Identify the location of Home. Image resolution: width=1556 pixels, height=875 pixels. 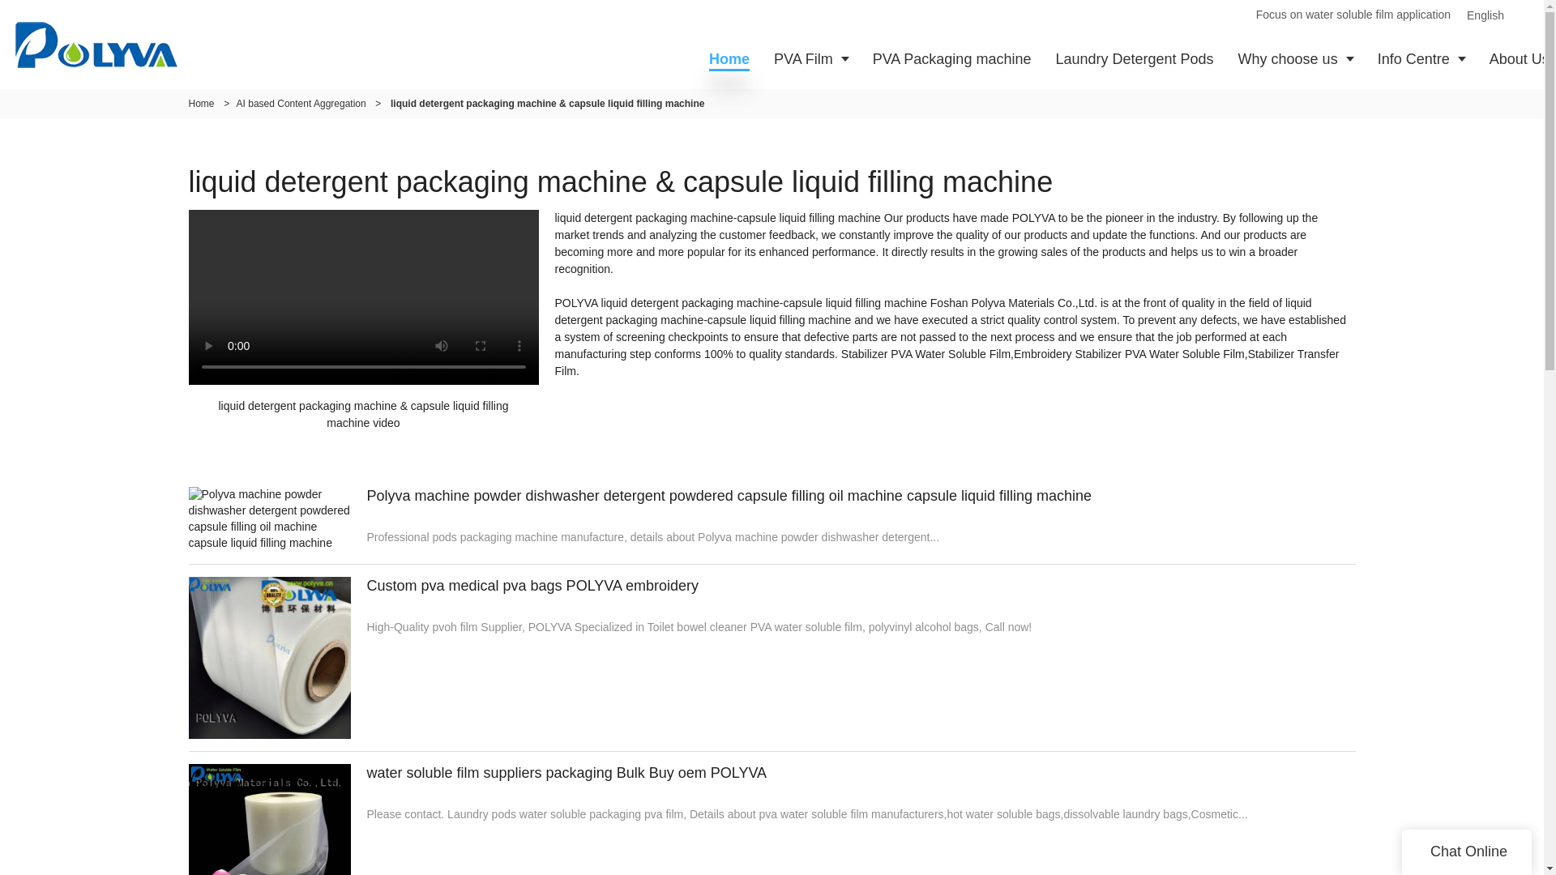
(729, 58).